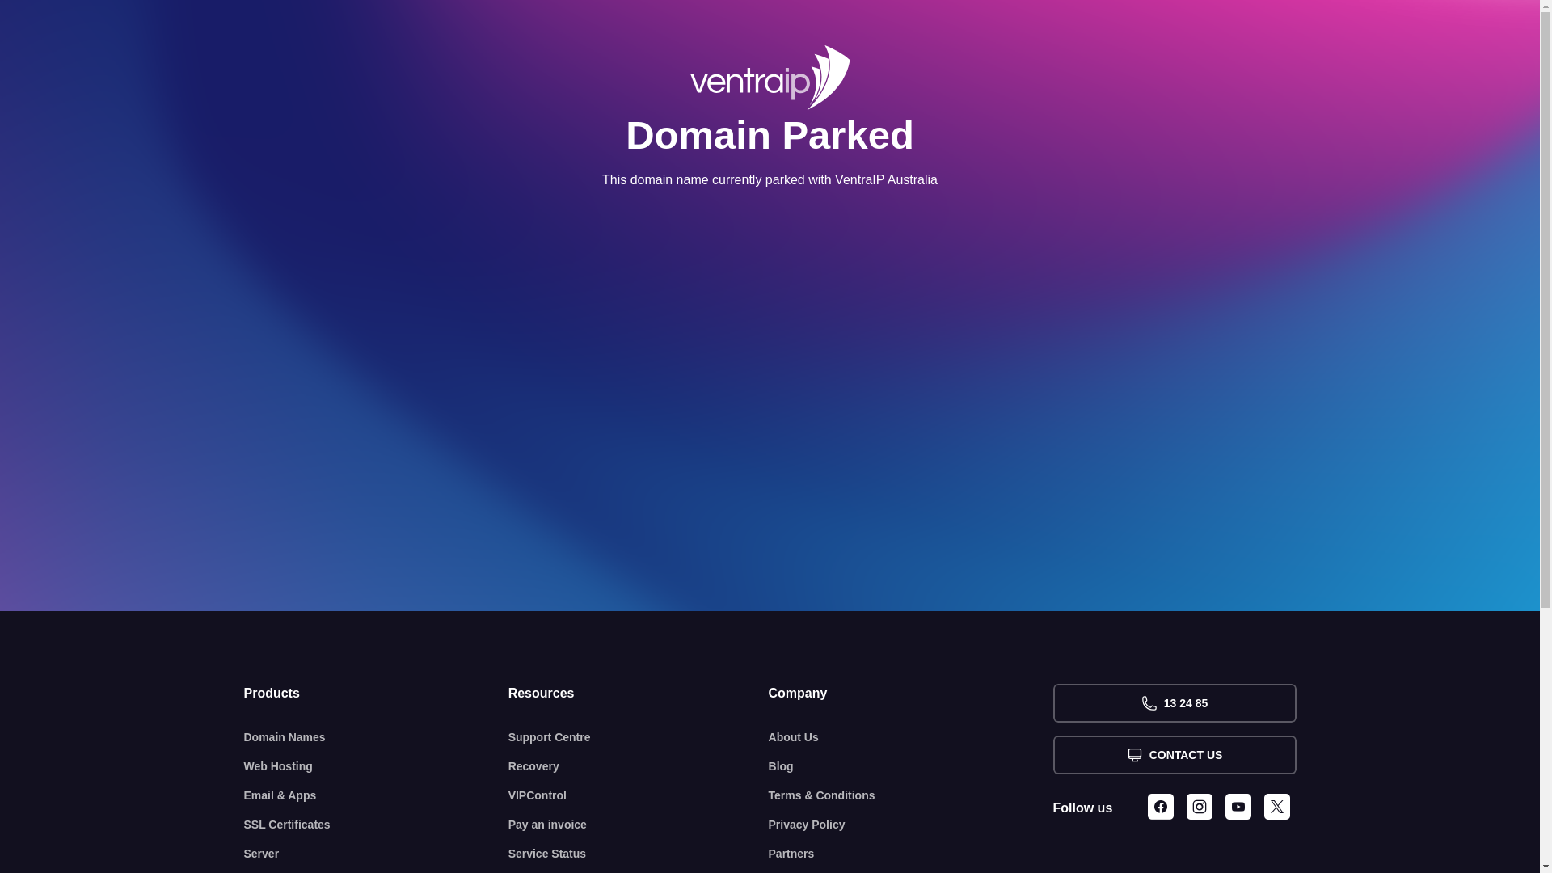 The width and height of the screenshot is (1552, 873). I want to click on Recovery, so click(639, 766).